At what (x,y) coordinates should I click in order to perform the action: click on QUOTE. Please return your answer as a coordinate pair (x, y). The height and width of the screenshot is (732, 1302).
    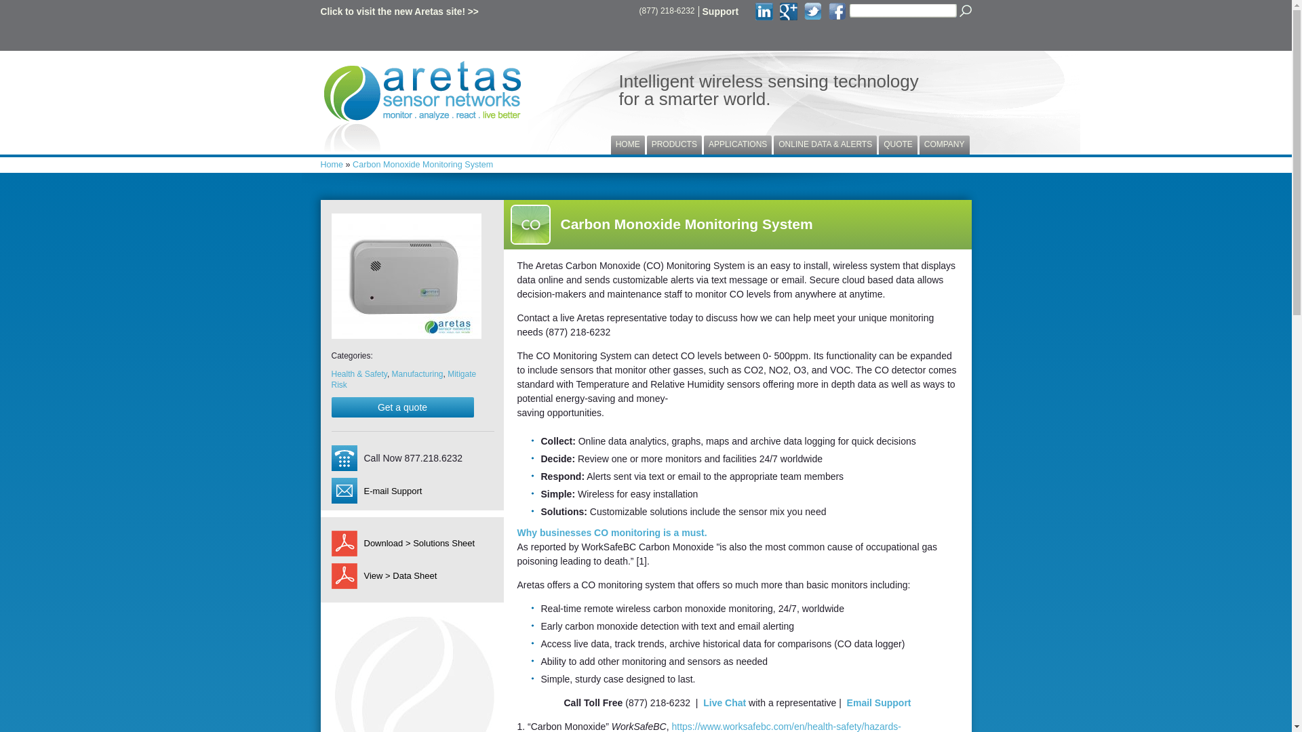
    Looking at the image, I should click on (898, 145).